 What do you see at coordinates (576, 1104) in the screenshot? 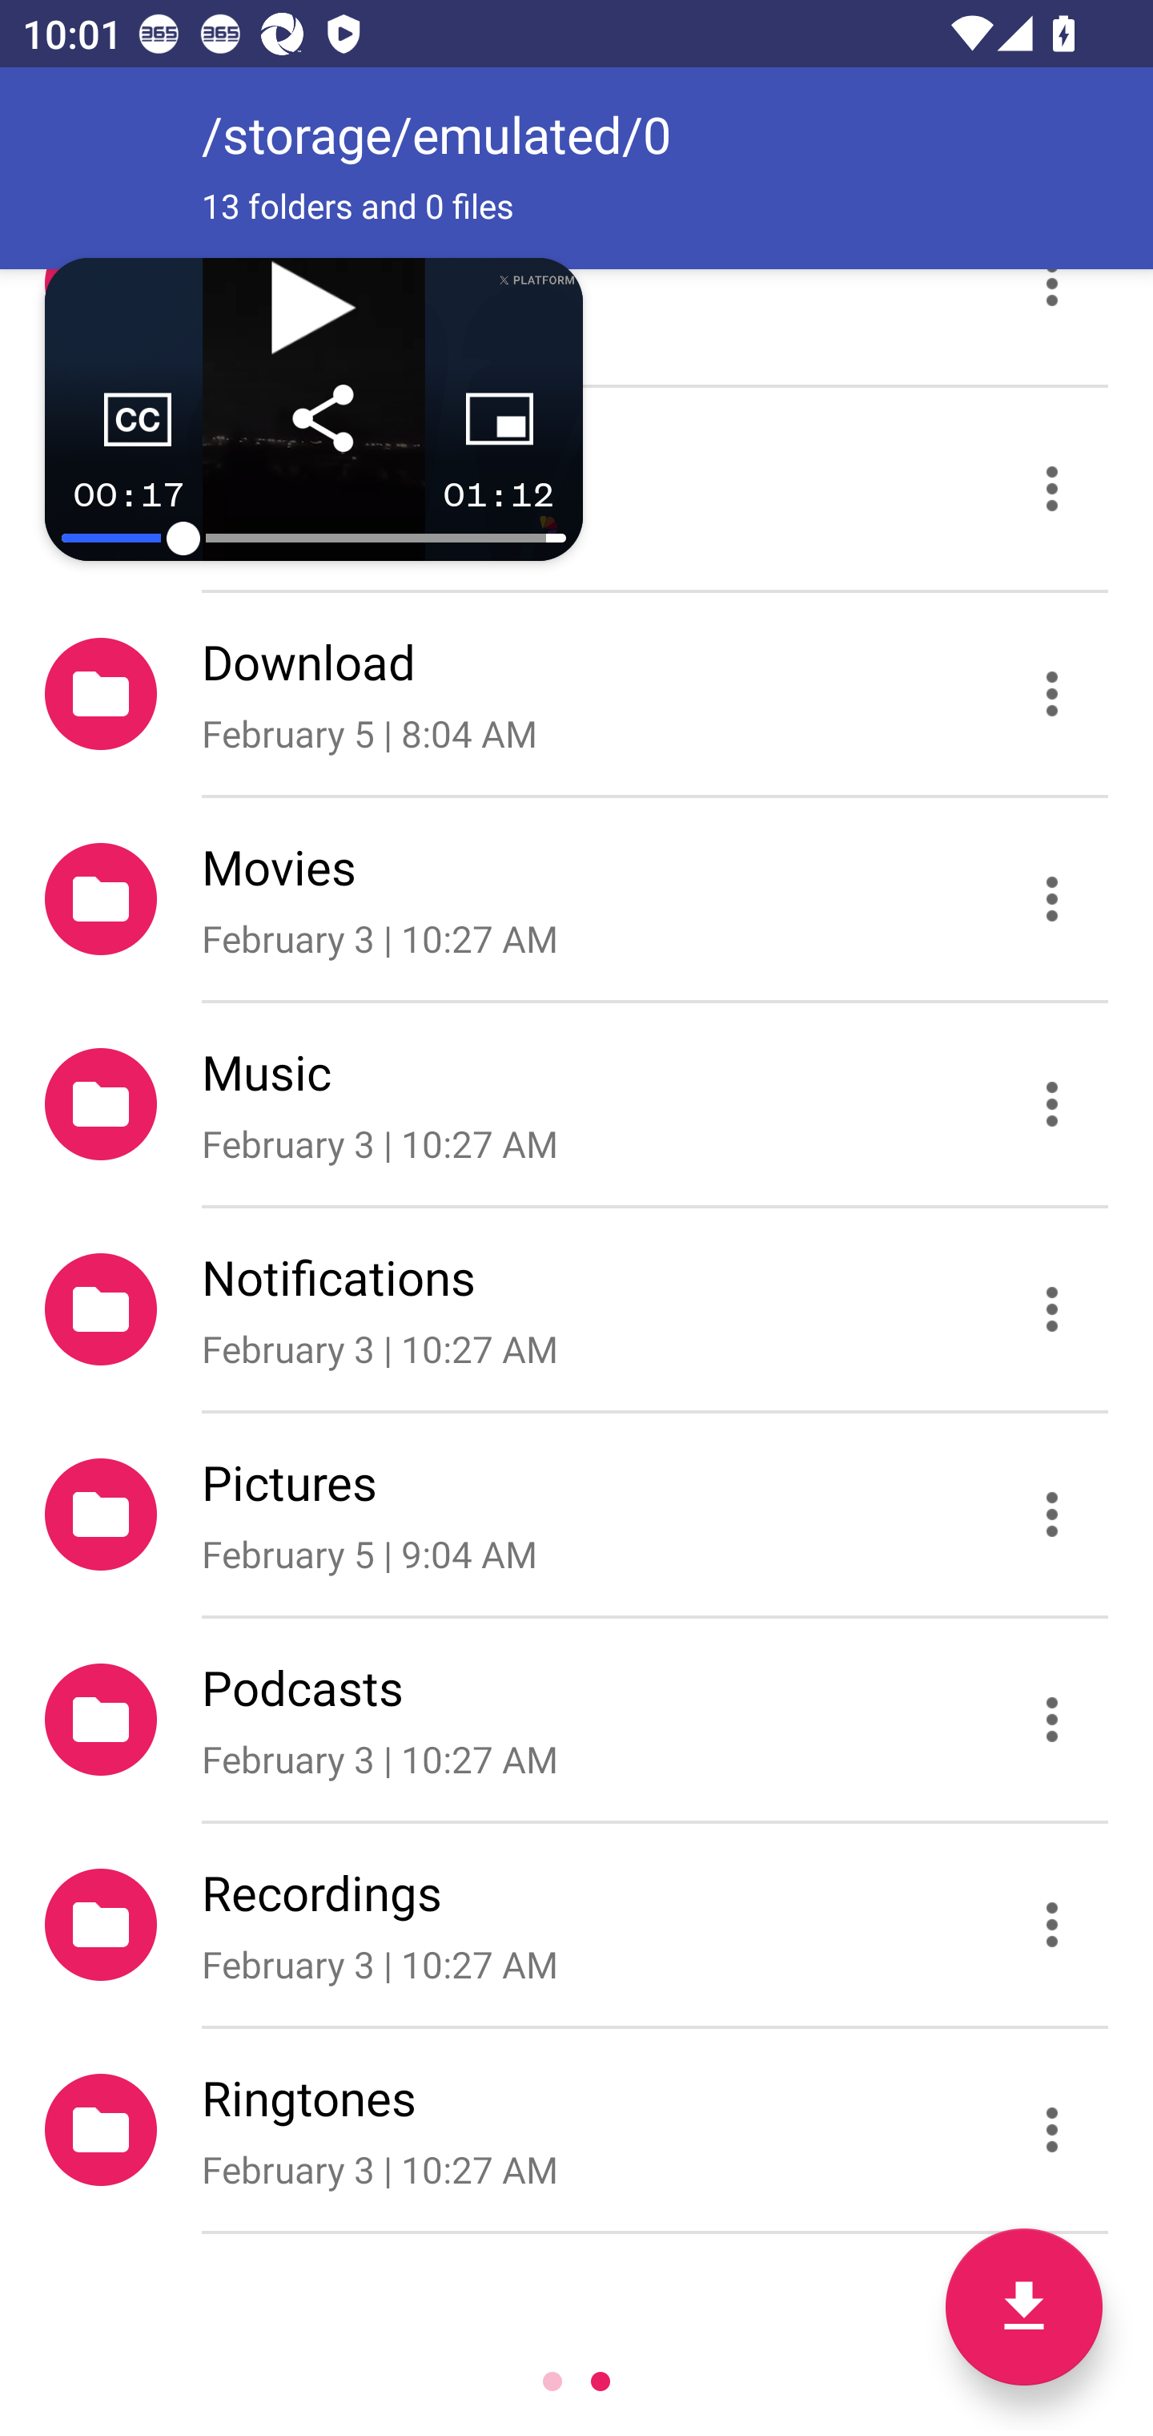
I see `Music February 3 | 10:27 AM` at bounding box center [576, 1104].